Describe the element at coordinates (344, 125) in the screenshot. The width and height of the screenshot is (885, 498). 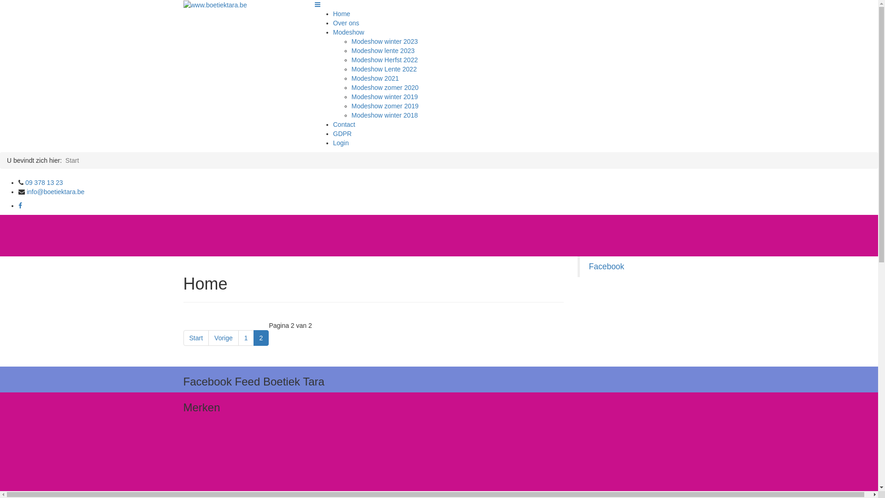
I see `Contact` at that location.